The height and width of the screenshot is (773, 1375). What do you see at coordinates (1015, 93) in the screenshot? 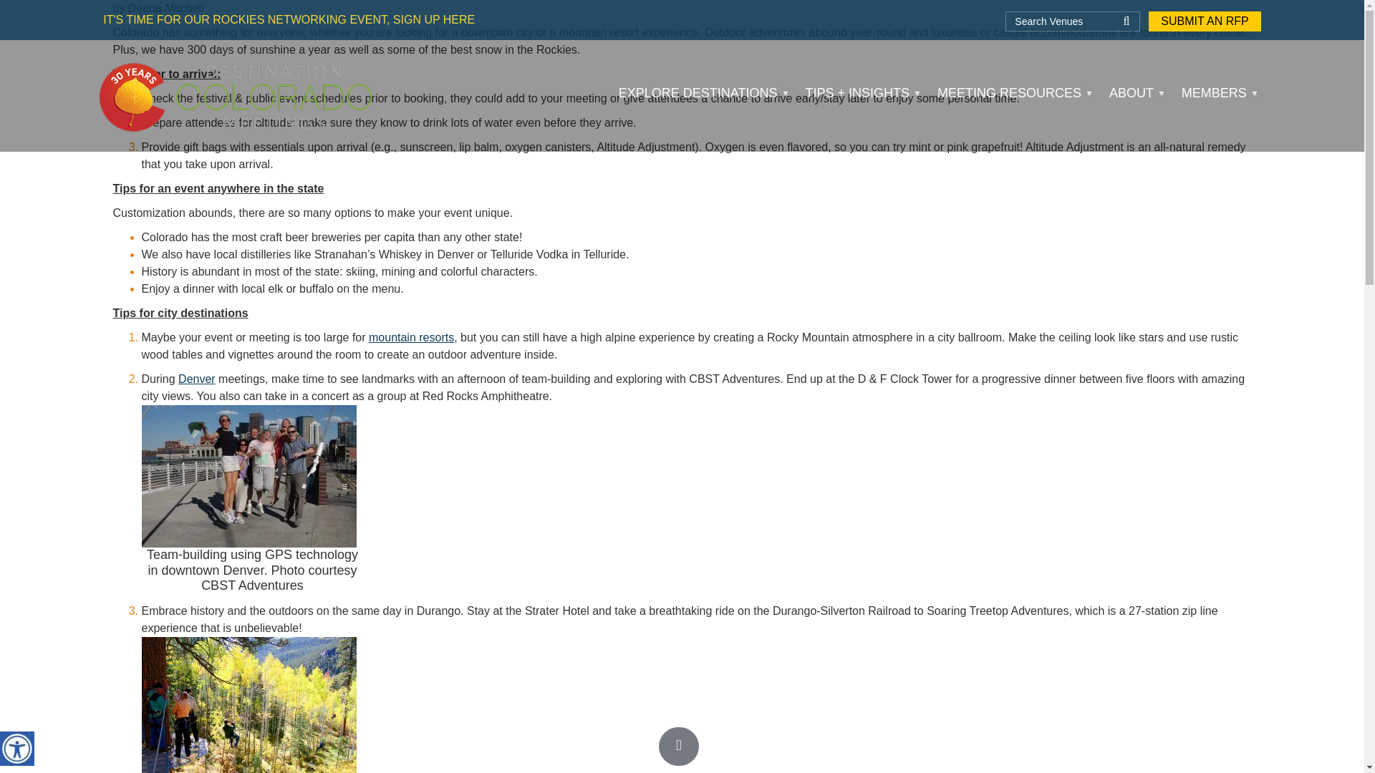
I see `MEETING RESOURCES` at bounding box center [1015, 93].